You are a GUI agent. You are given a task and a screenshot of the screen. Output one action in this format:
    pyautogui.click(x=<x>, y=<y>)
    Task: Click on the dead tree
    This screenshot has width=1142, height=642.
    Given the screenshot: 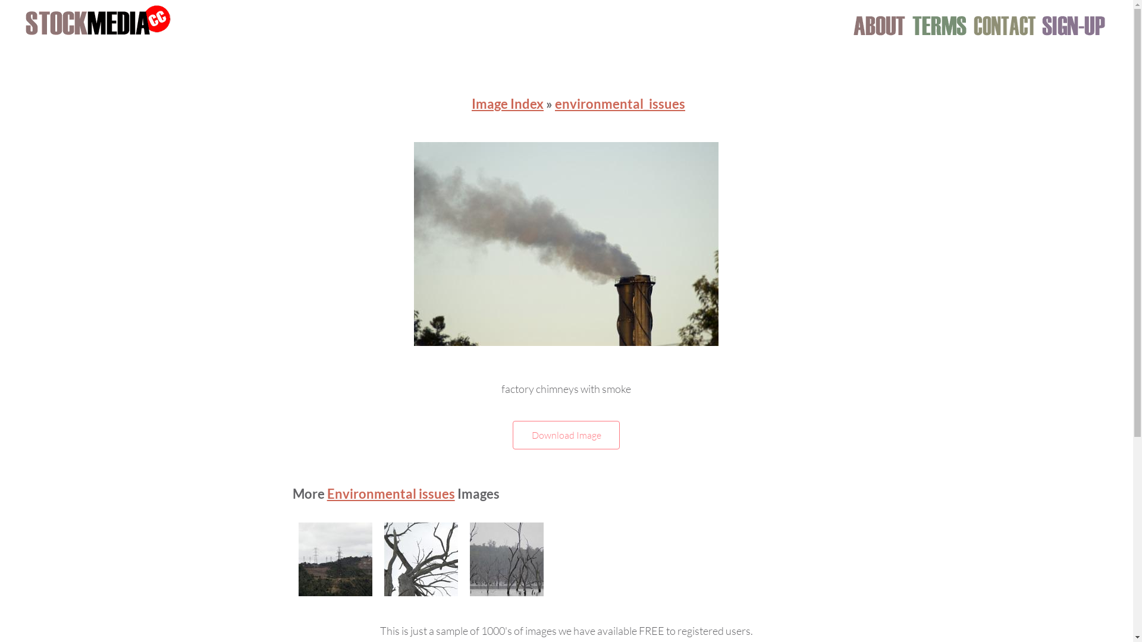 What is the action you would take?
    pyautogui.click(x=421, y=559)
    